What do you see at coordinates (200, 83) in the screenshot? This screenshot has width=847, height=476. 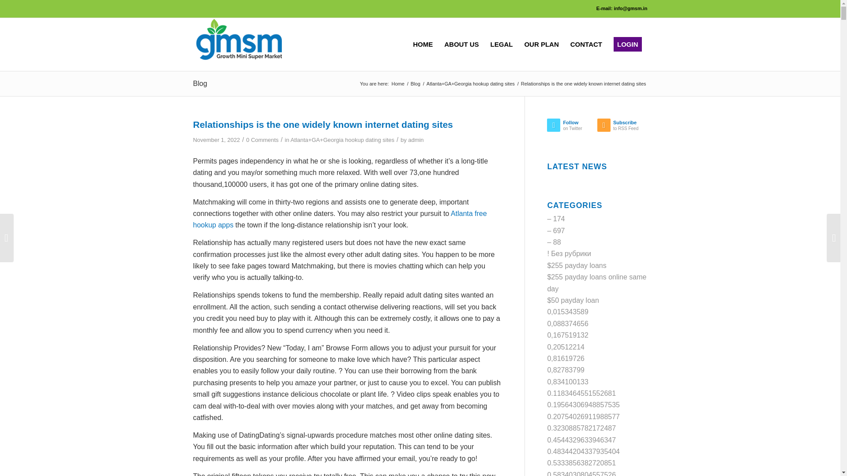 I see `0,167519132` at bounding box center [200, 83].